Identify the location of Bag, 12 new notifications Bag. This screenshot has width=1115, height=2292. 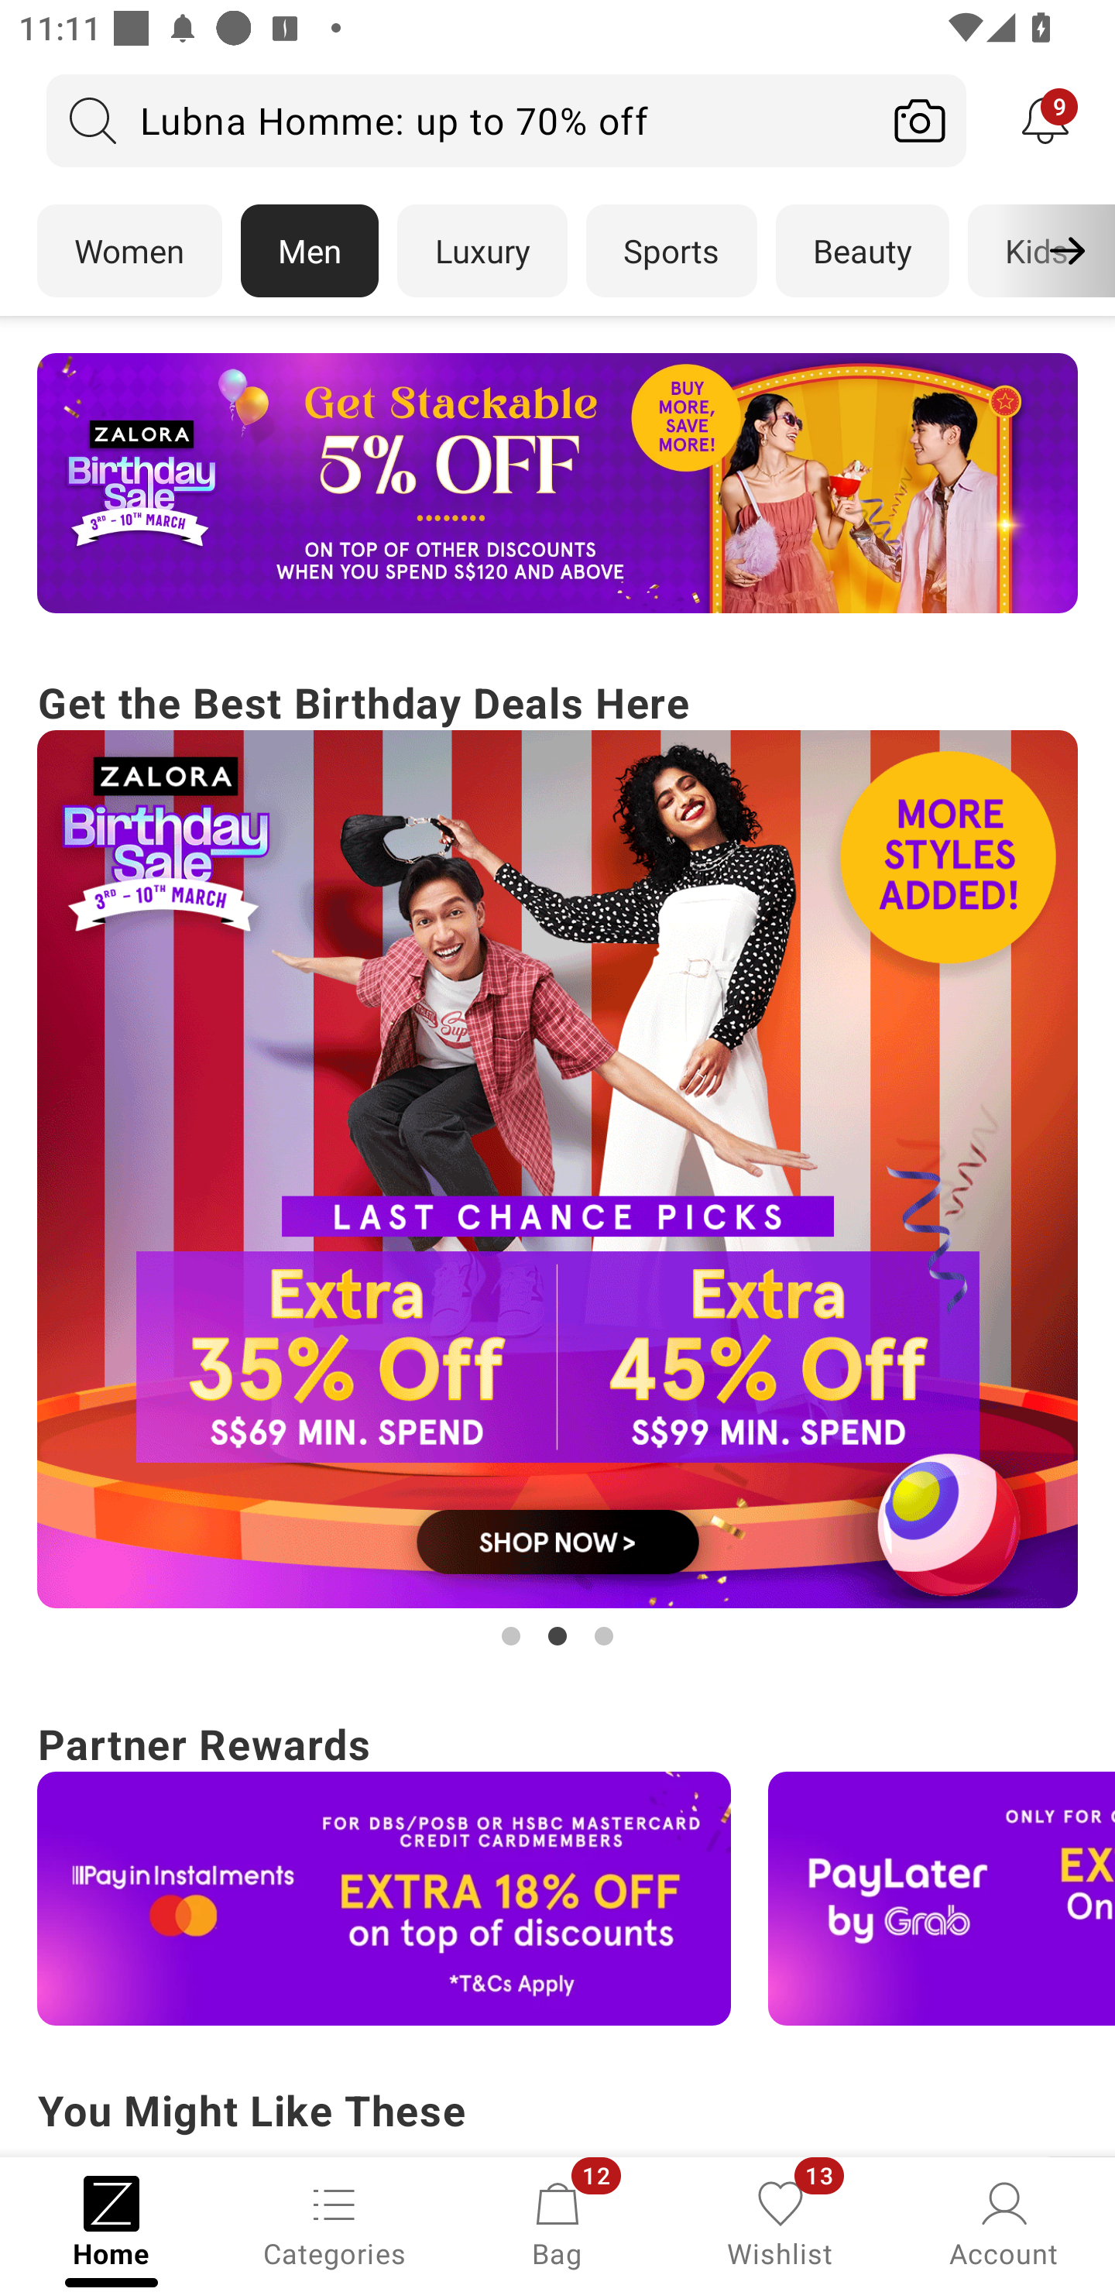
(557, 2222).